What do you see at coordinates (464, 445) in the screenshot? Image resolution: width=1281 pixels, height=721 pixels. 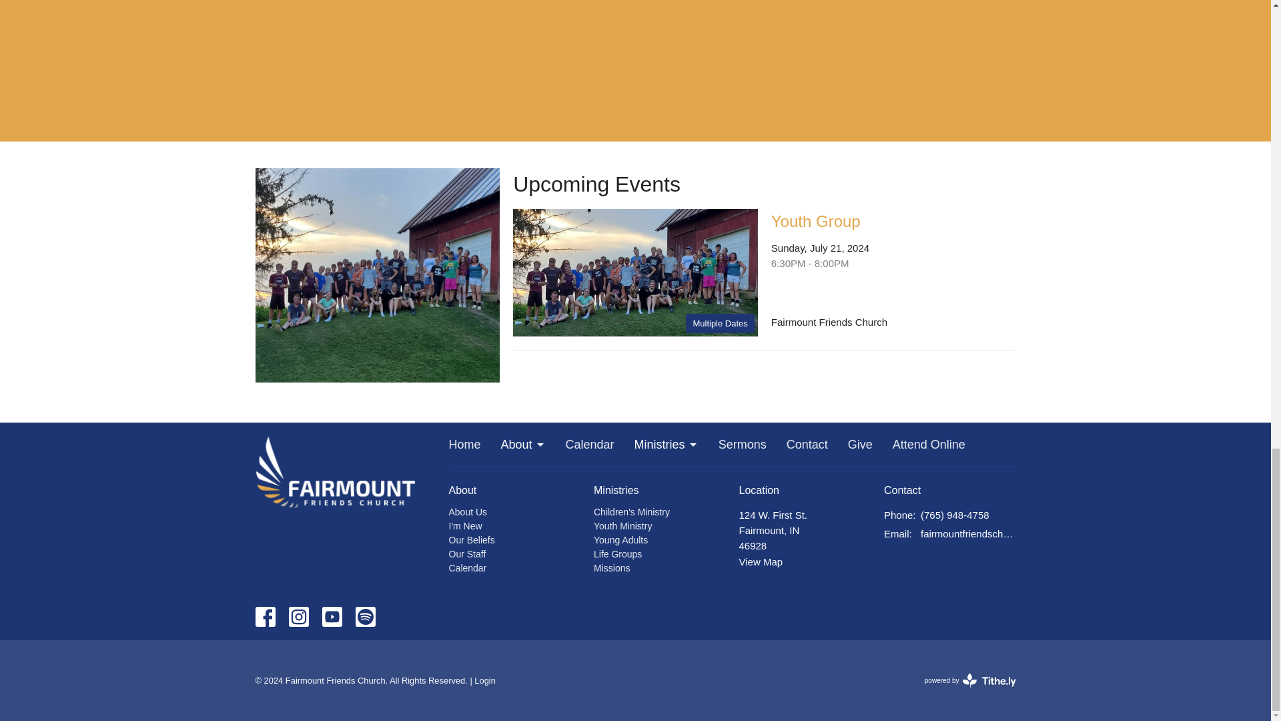 I see `Home` at bounding box center [464, 445].